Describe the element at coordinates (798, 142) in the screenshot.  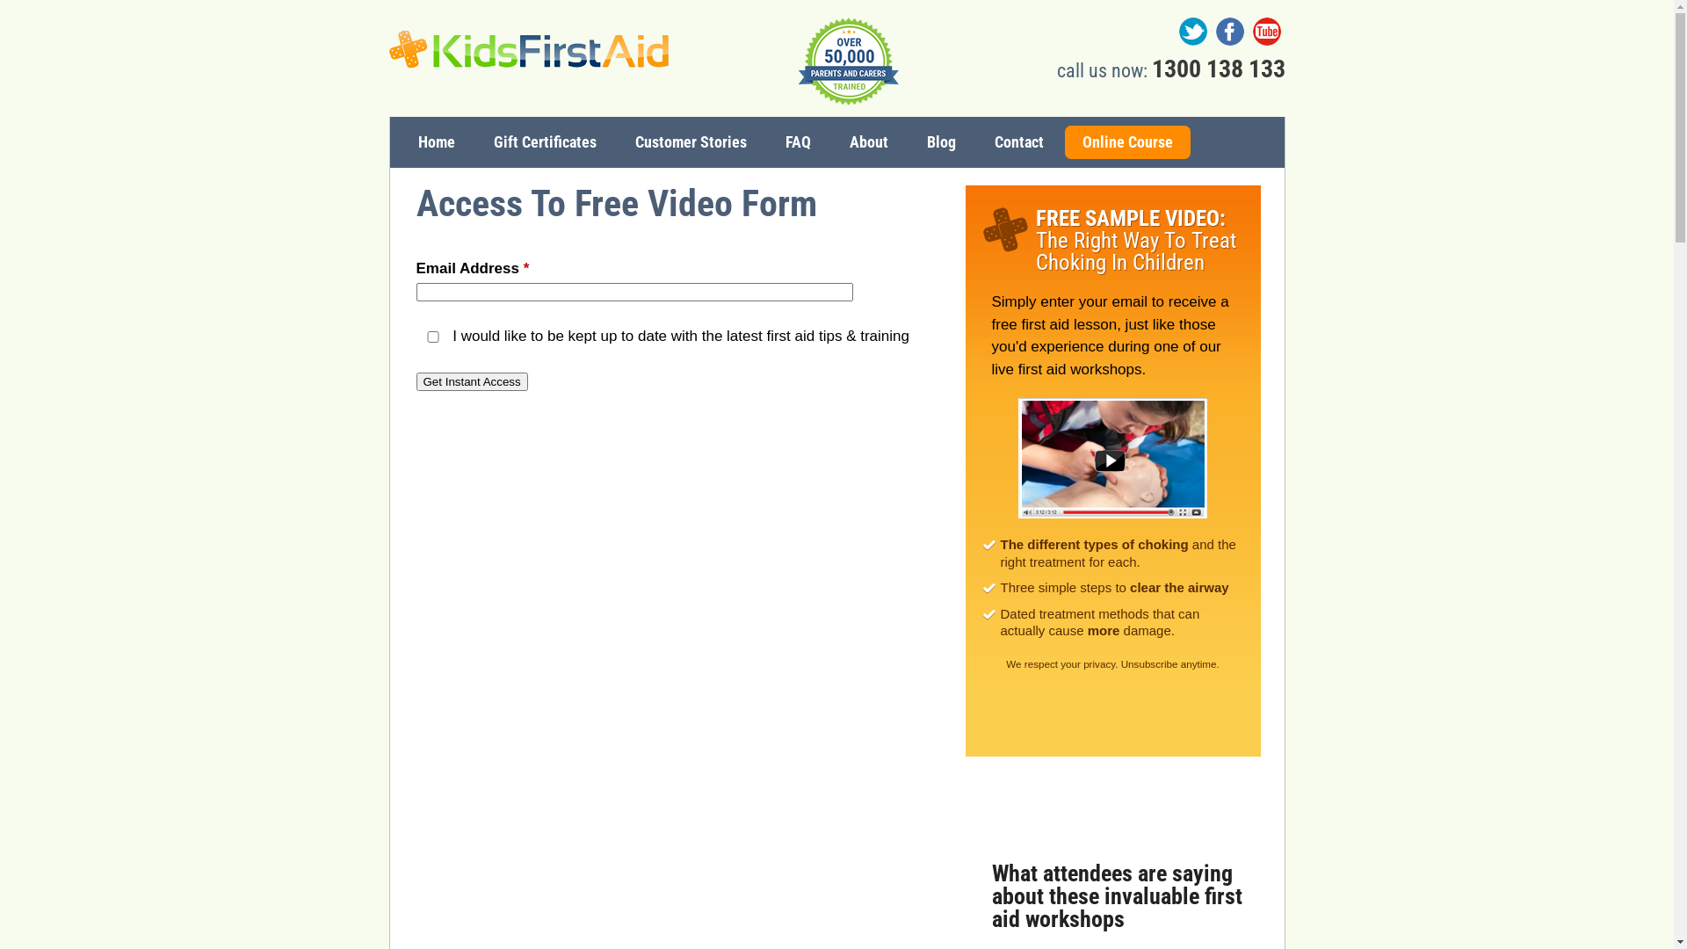
I see `FAQ` at that location.